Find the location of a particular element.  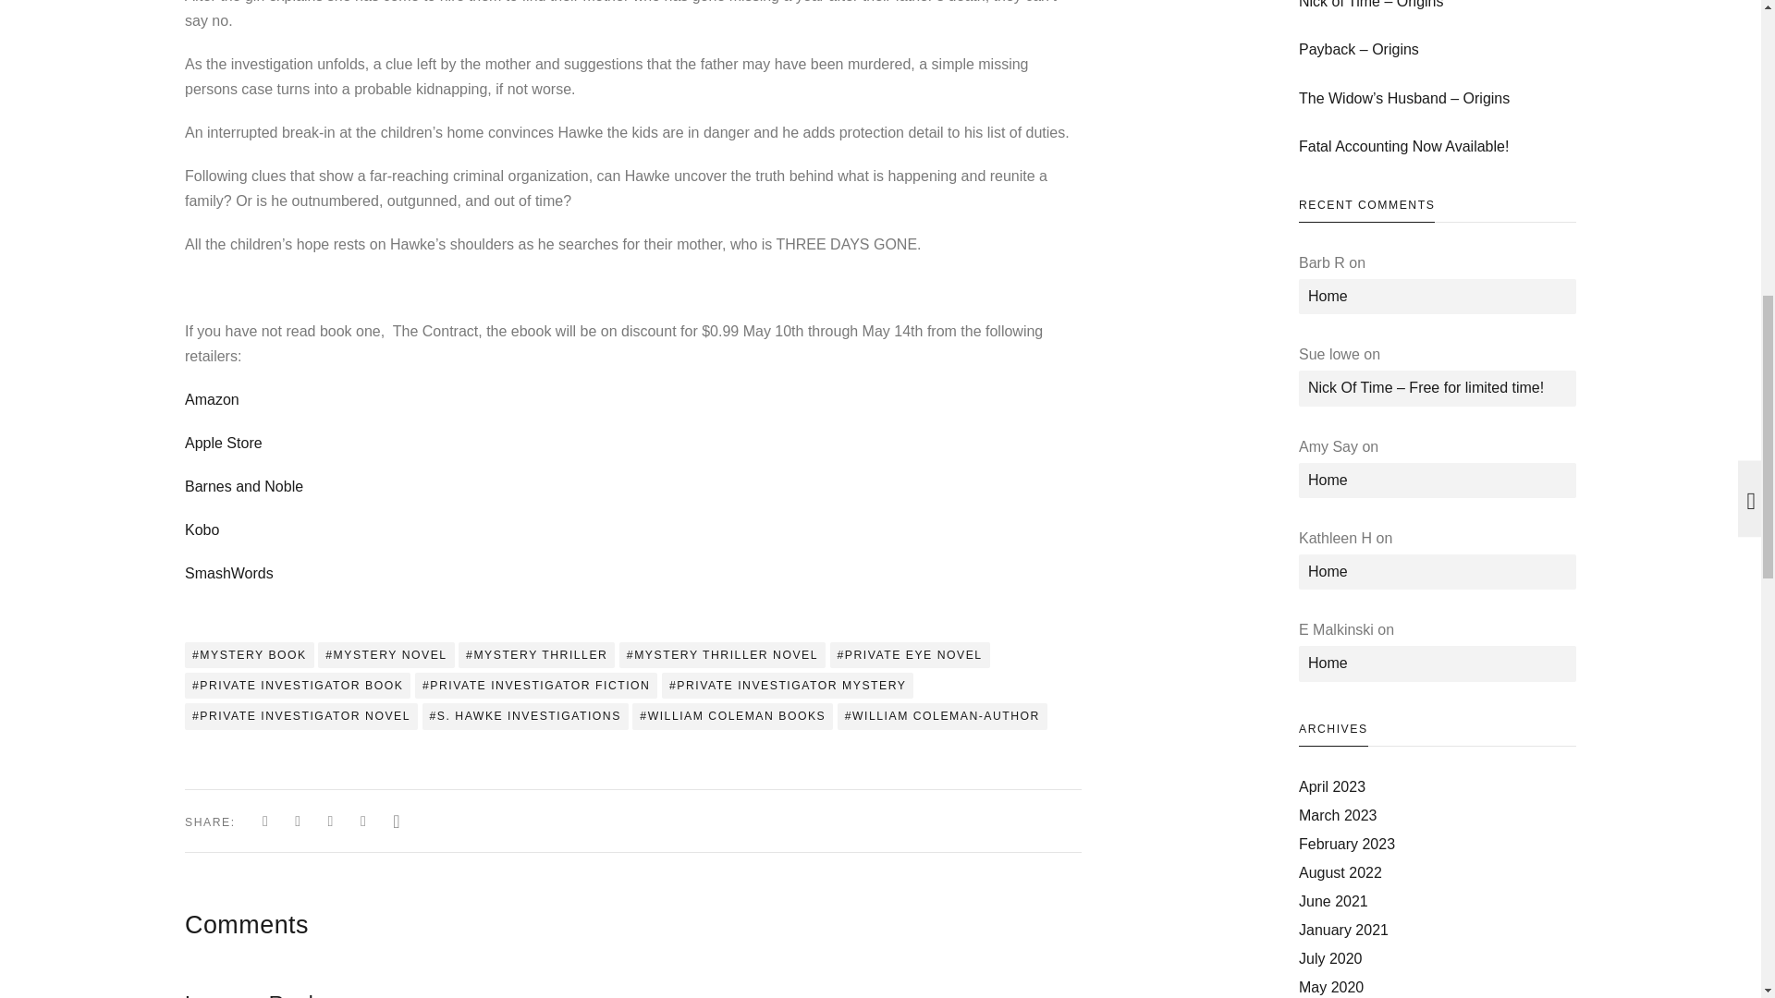

S. HAWKE INVESTIGATIONS is located at coordinates (525, 716).